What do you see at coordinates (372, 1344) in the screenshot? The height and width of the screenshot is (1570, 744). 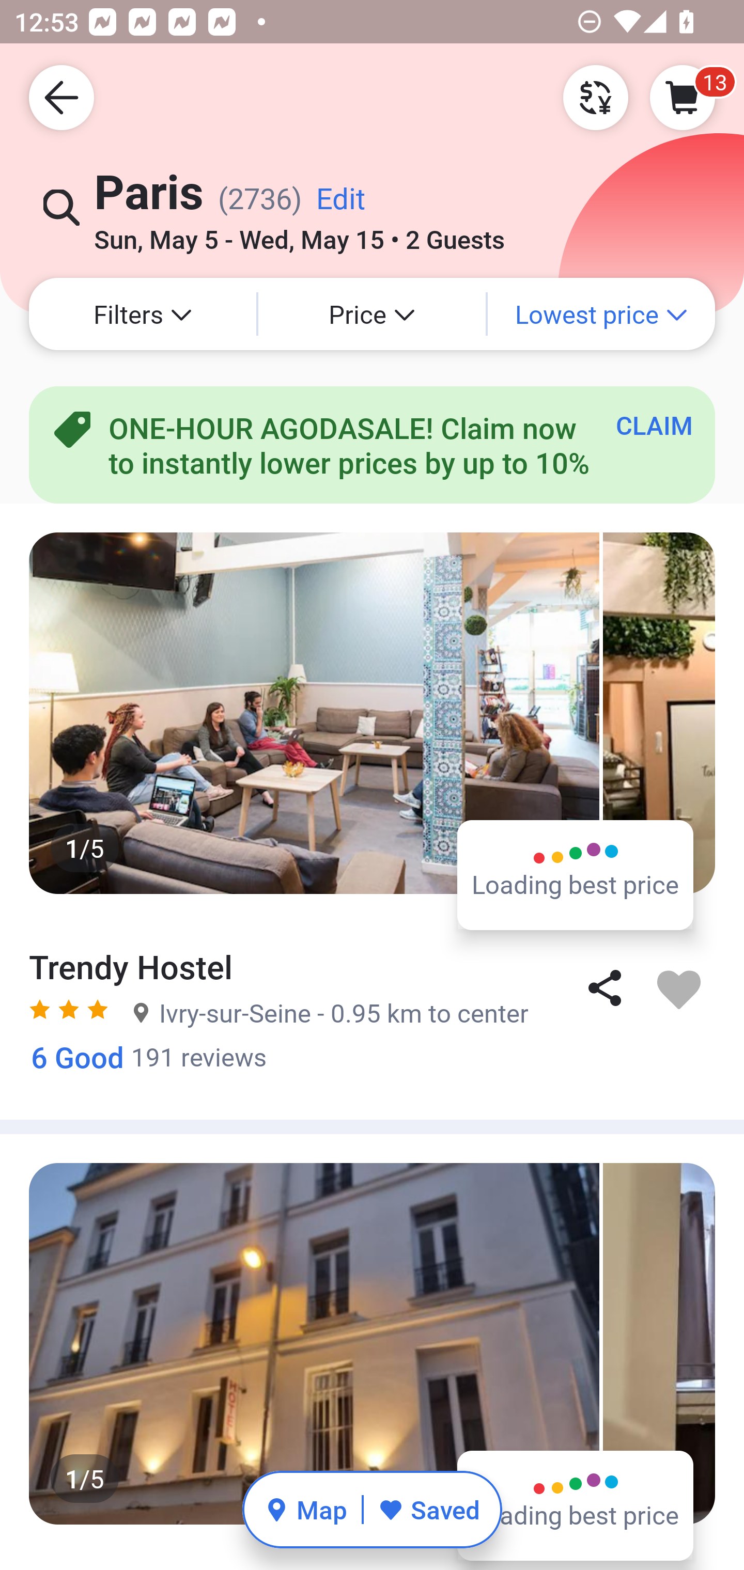 I see `1/5` at bounding box center [372, 1344].